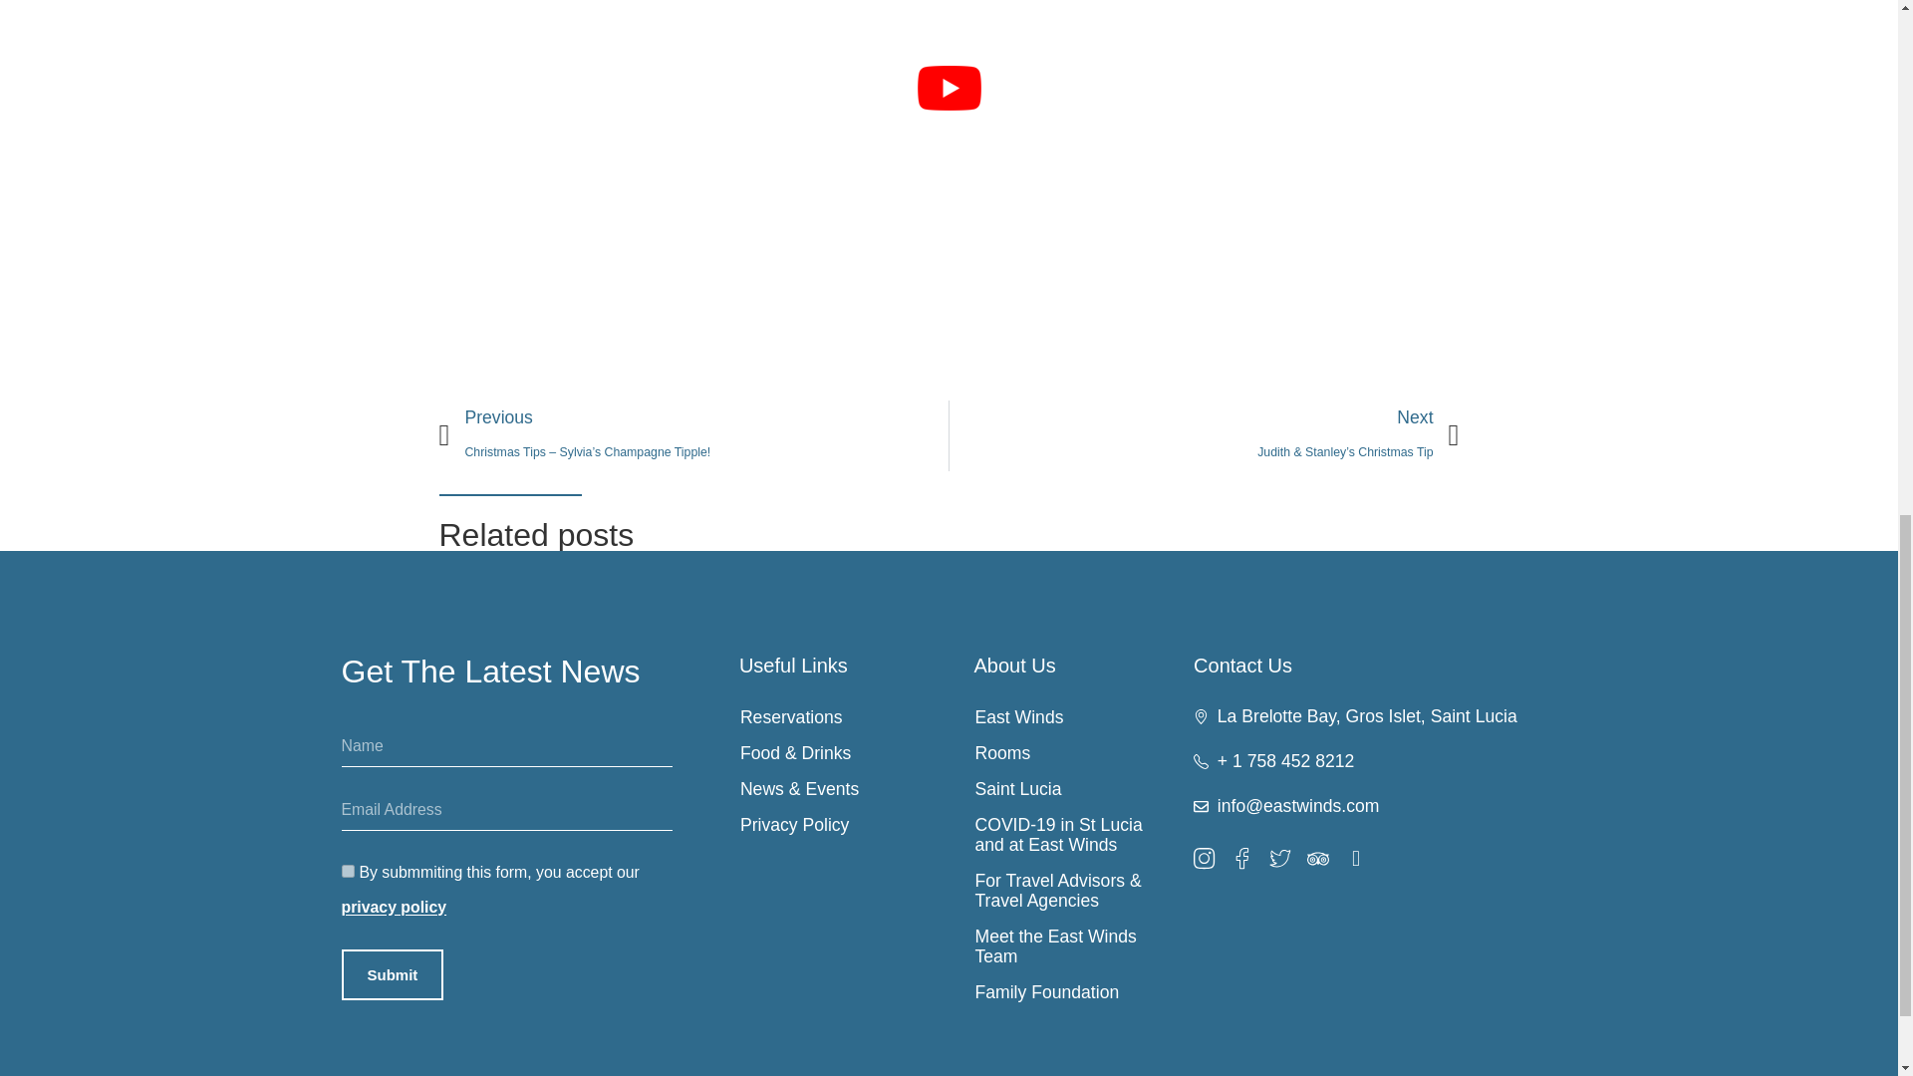  What do you see at coordinates (1066, 789) in the screenshot?
I see `Saint Lucia` at bounding box center [1066, 789].